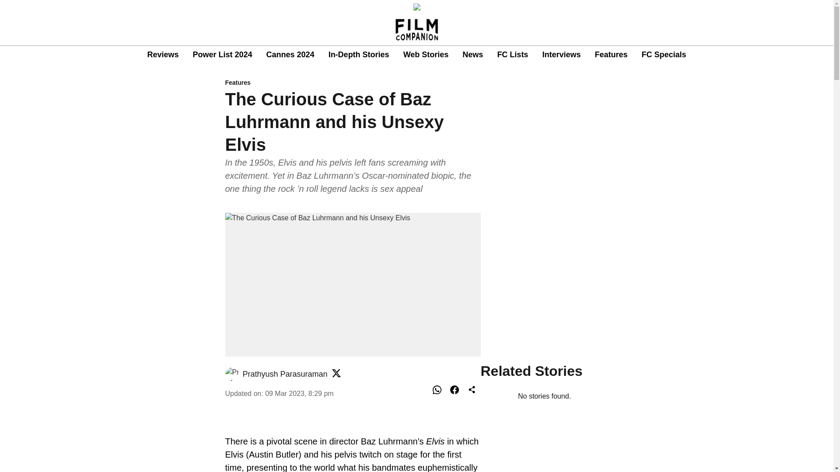 The height and width of the screenshot is (472, 840). What do you see at coordinates (611, 55) in the screenshot?
I see `Features` at bounding box center [611, 55].